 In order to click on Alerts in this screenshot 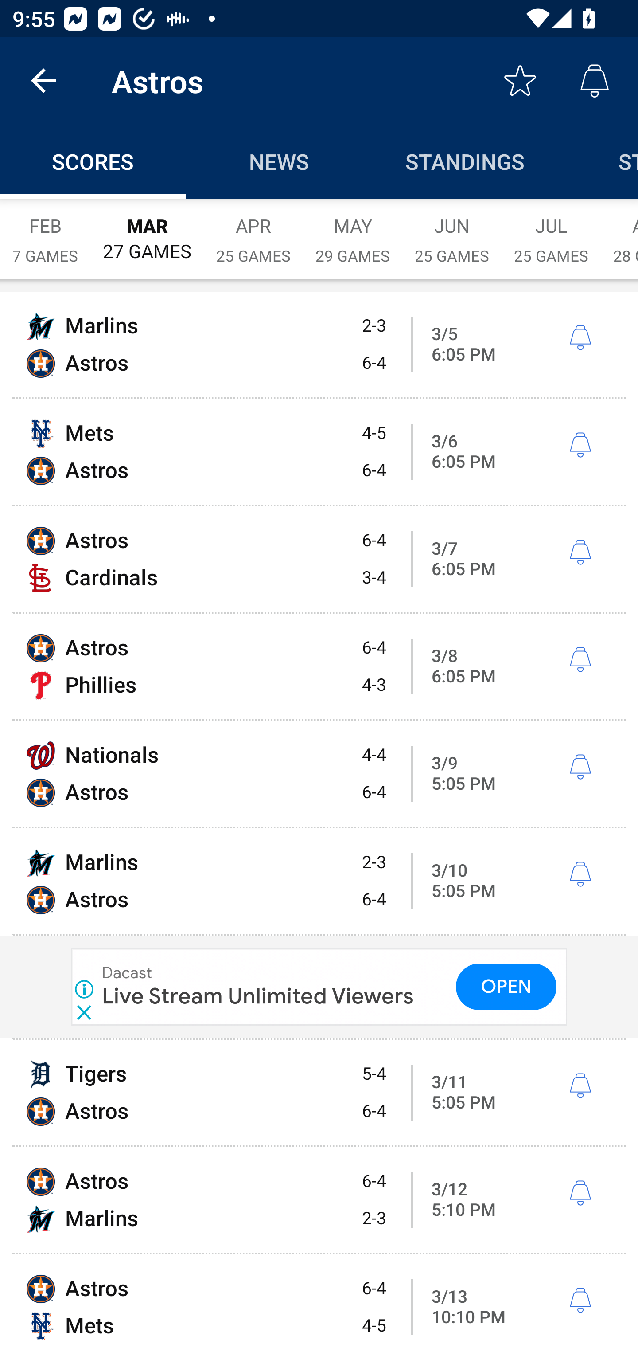, I will do `click(595, 81)`.